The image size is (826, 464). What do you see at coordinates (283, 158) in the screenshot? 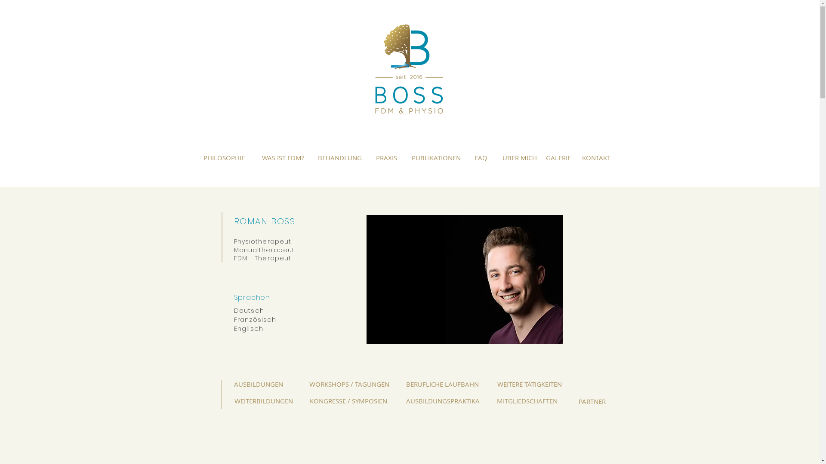
I see `WAS IST FDM?` at bounding box center [283, 158].